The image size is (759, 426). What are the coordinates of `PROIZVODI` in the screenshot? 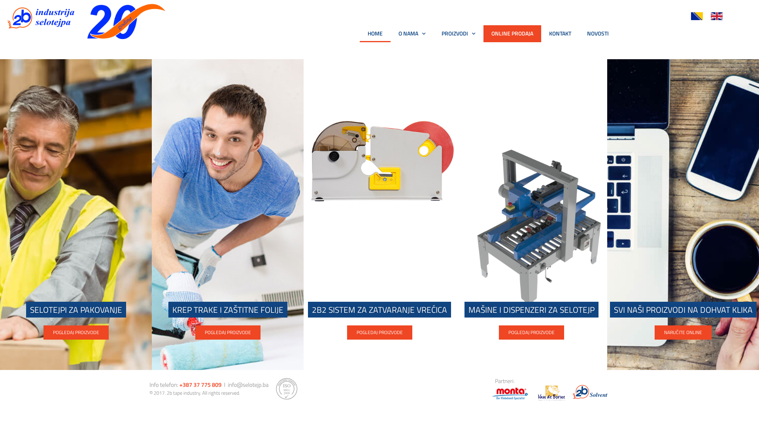 It's located at (459, 34).